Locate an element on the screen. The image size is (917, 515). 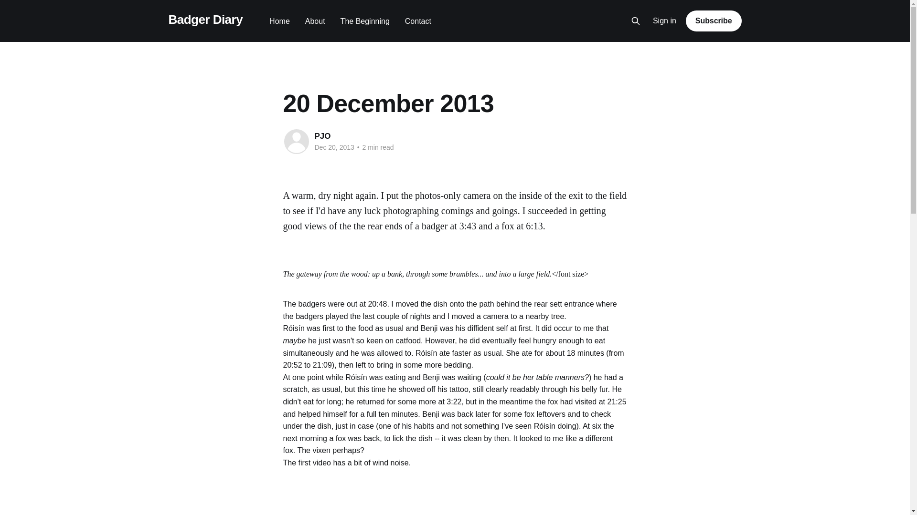
Home is located at coordinates (279, 21).